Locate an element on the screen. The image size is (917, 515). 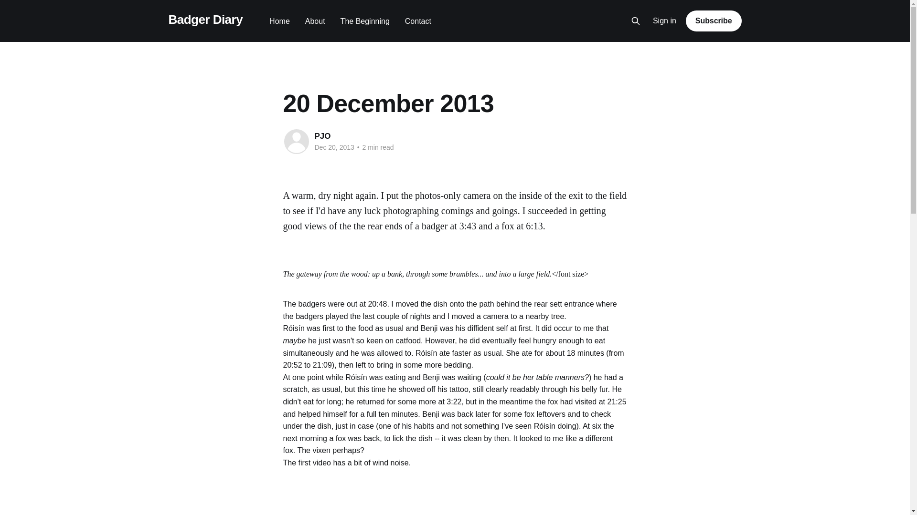
Home is located at coordinates (279, 21).